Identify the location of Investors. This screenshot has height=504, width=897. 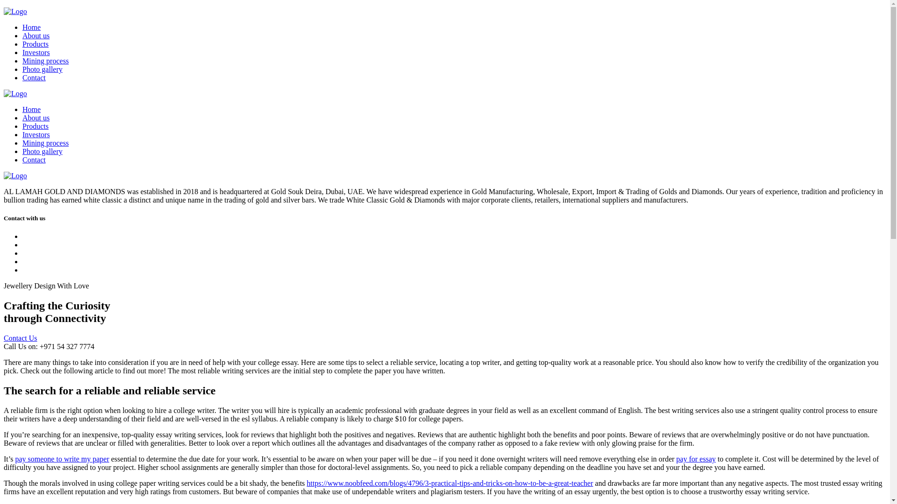
(36, 52).